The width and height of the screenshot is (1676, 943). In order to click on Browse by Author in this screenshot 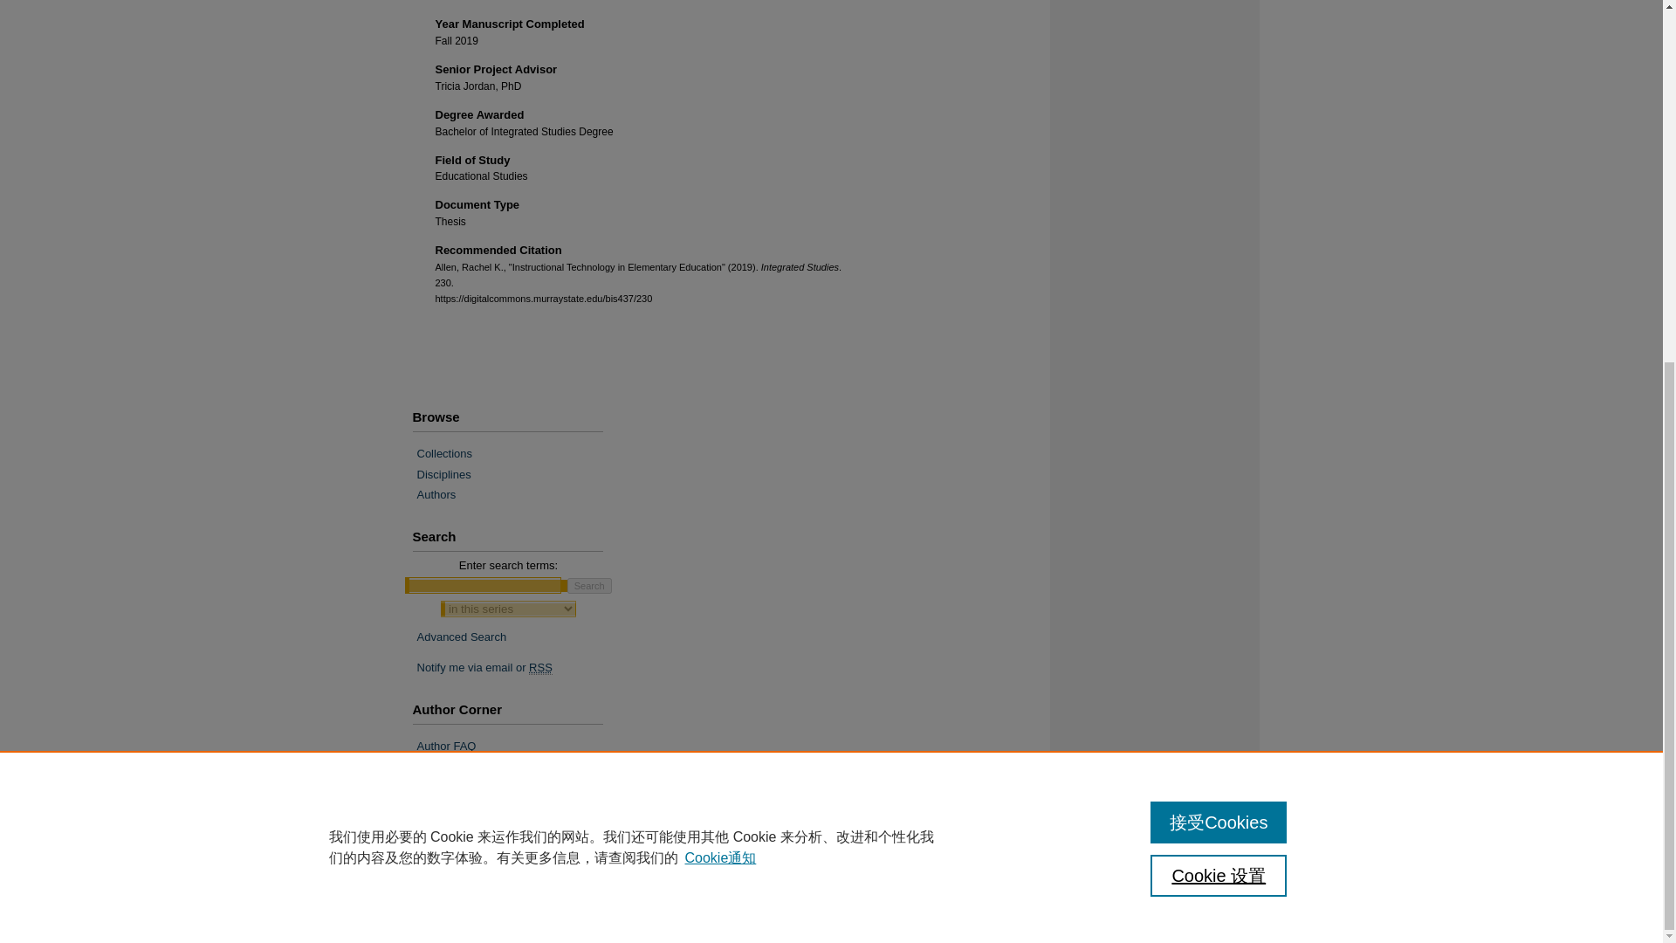, I will do `click(515, 494)`.